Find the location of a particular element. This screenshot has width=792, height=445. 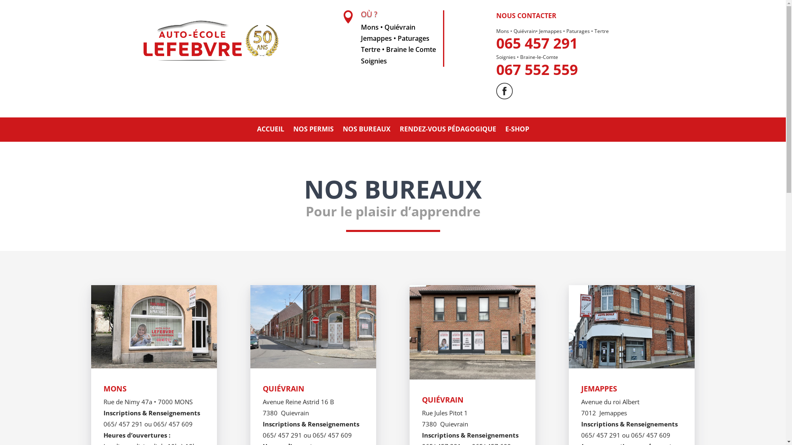

067 552 559 is located at coordinates (537, 69).